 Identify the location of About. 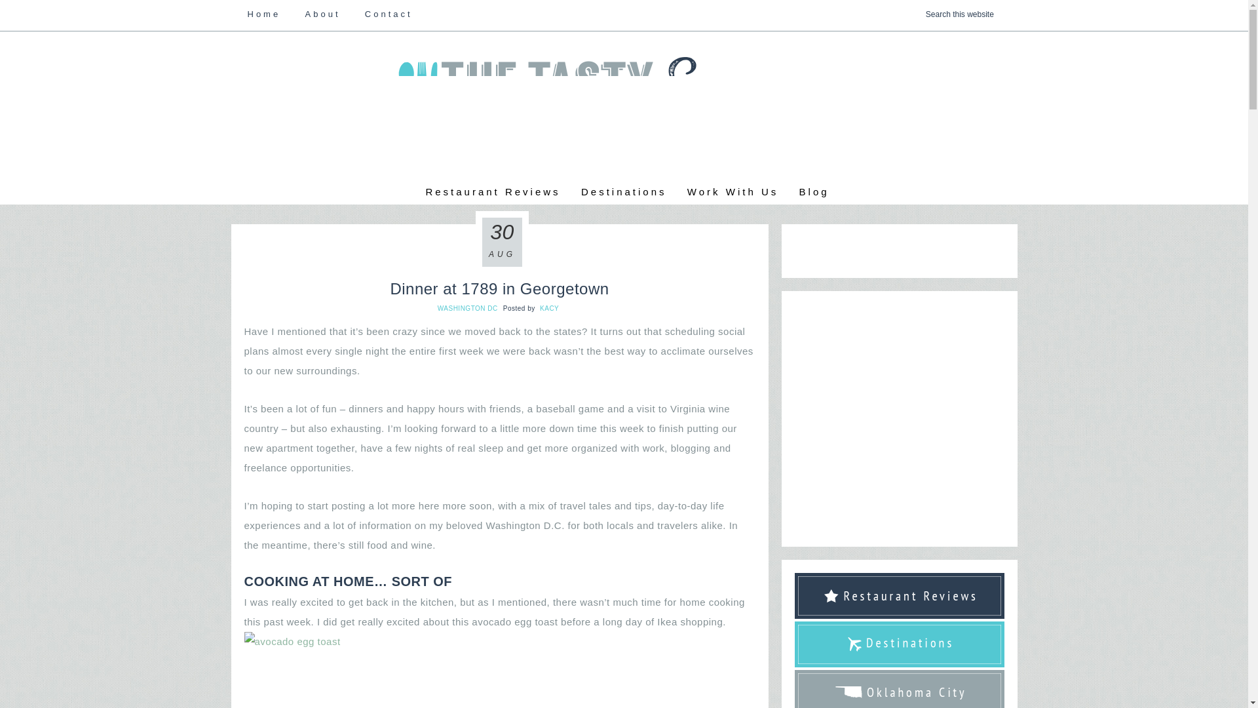
(323, 14).